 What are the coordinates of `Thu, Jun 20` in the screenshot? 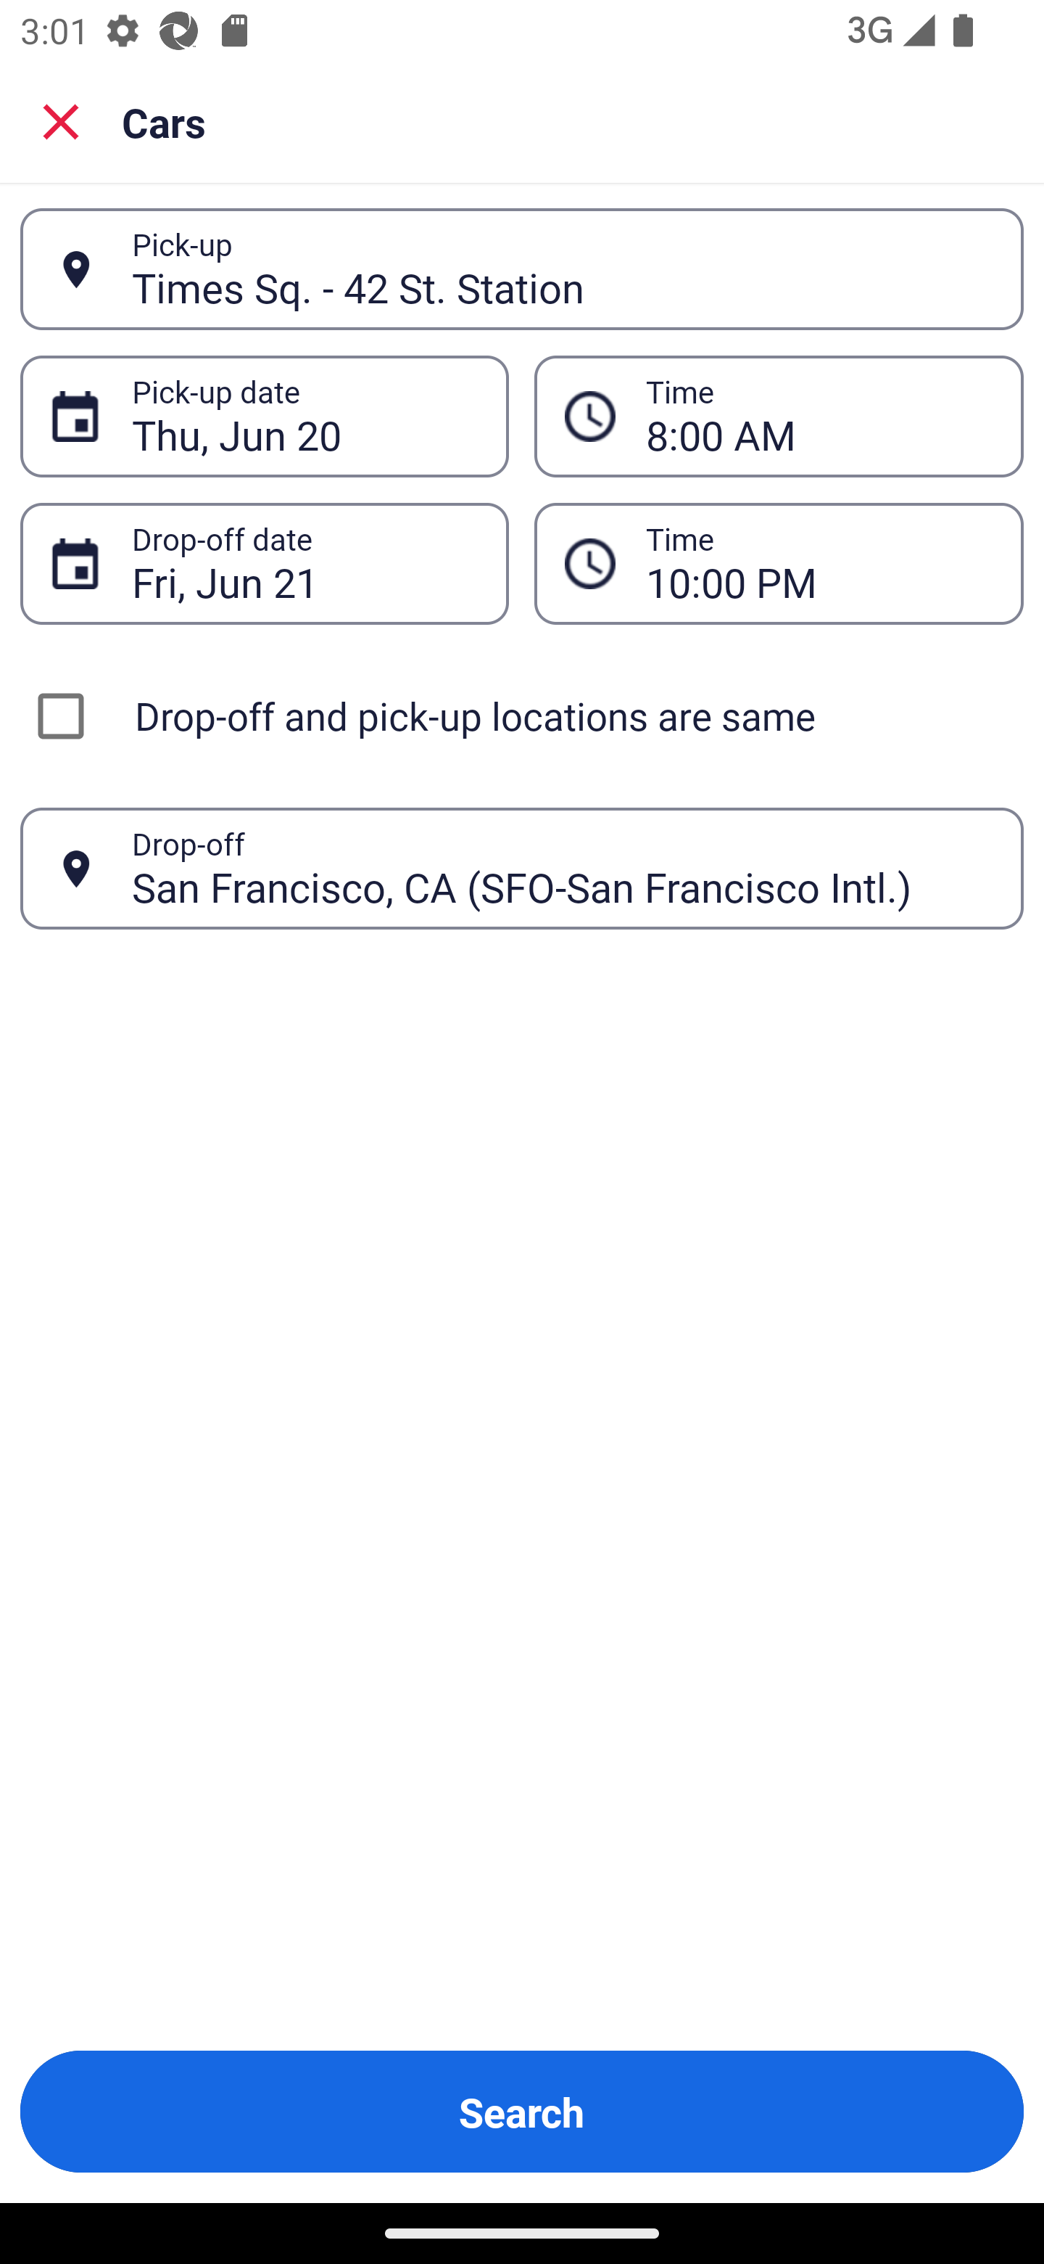 It's located at (304, 417).